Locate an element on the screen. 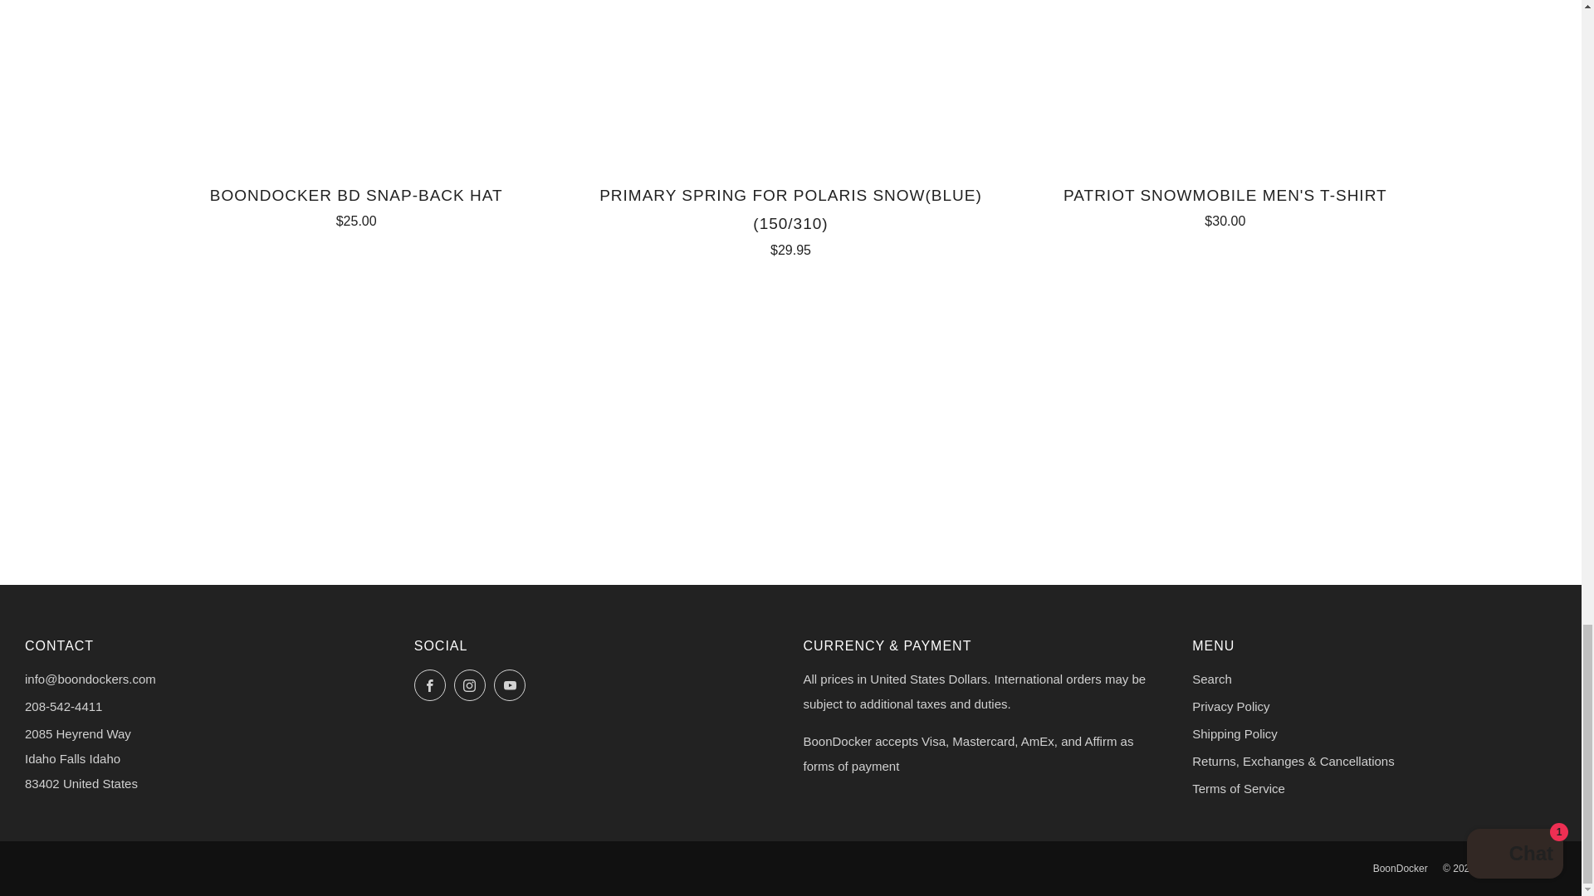  Patriot Snowmobile Men's T-Shirt is located at coordinates (1225, 205).